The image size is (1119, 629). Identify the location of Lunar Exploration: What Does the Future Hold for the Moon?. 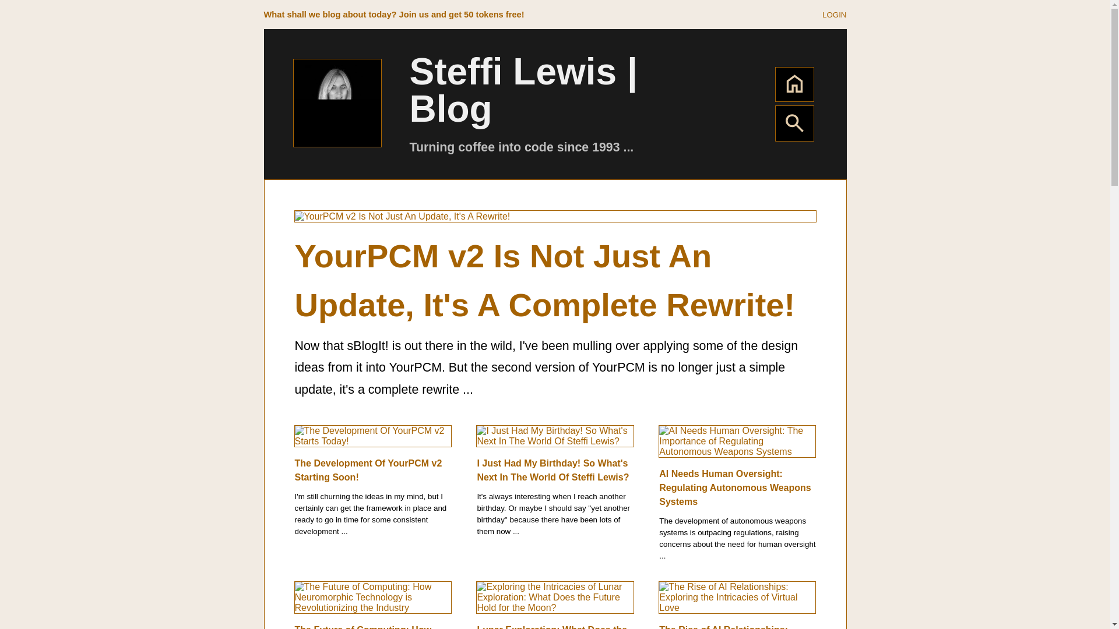
(551, 627).